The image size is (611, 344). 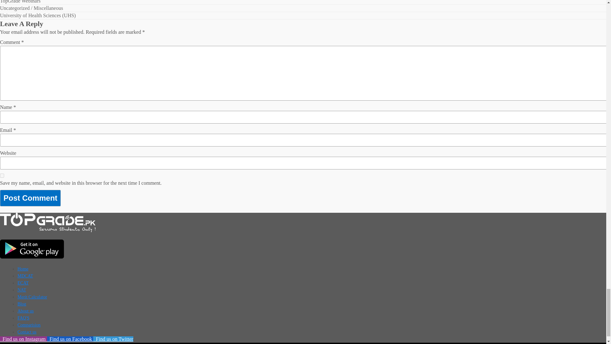 What do you see at coordinates (2, 176) in the screenshot?
I see `yes` at bounding box center [2, 176].